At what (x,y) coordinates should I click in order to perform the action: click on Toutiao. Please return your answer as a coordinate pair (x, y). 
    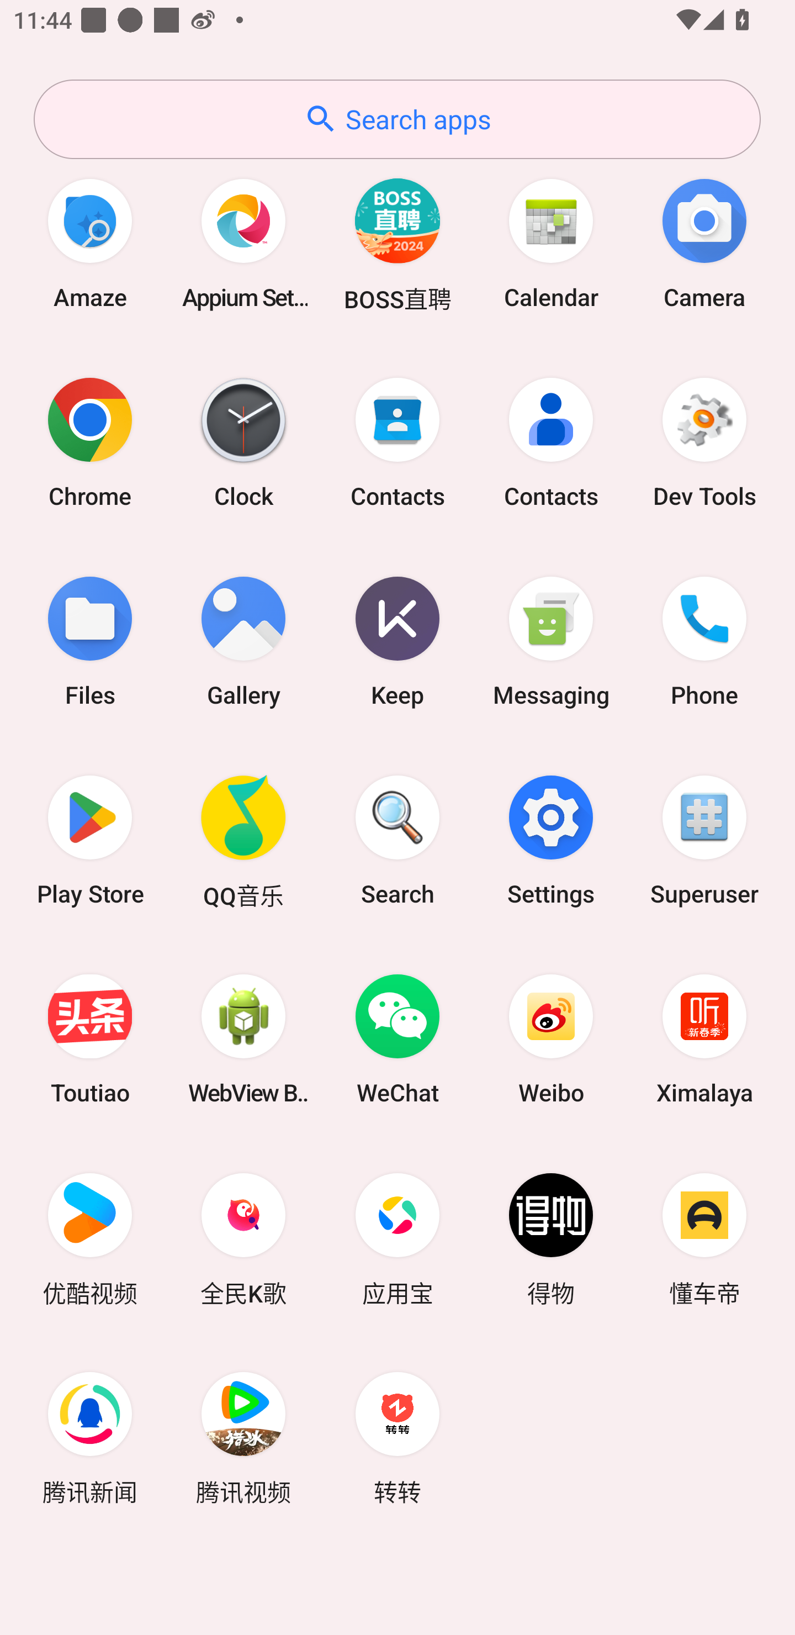
    Looking at the image, I should click on (90, 1038).